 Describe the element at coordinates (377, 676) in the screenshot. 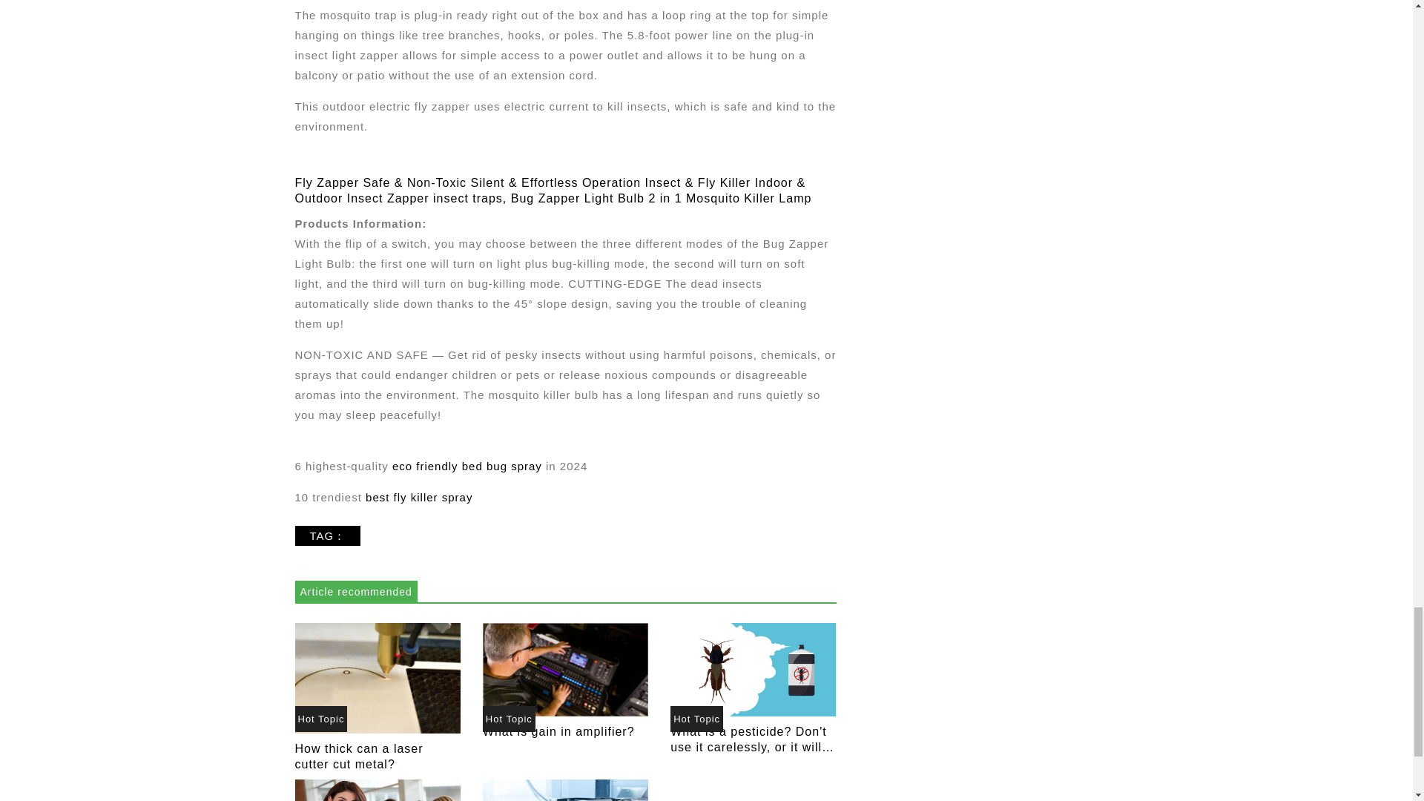

I see `How thick can a laser cutter cut metal?` at that location.